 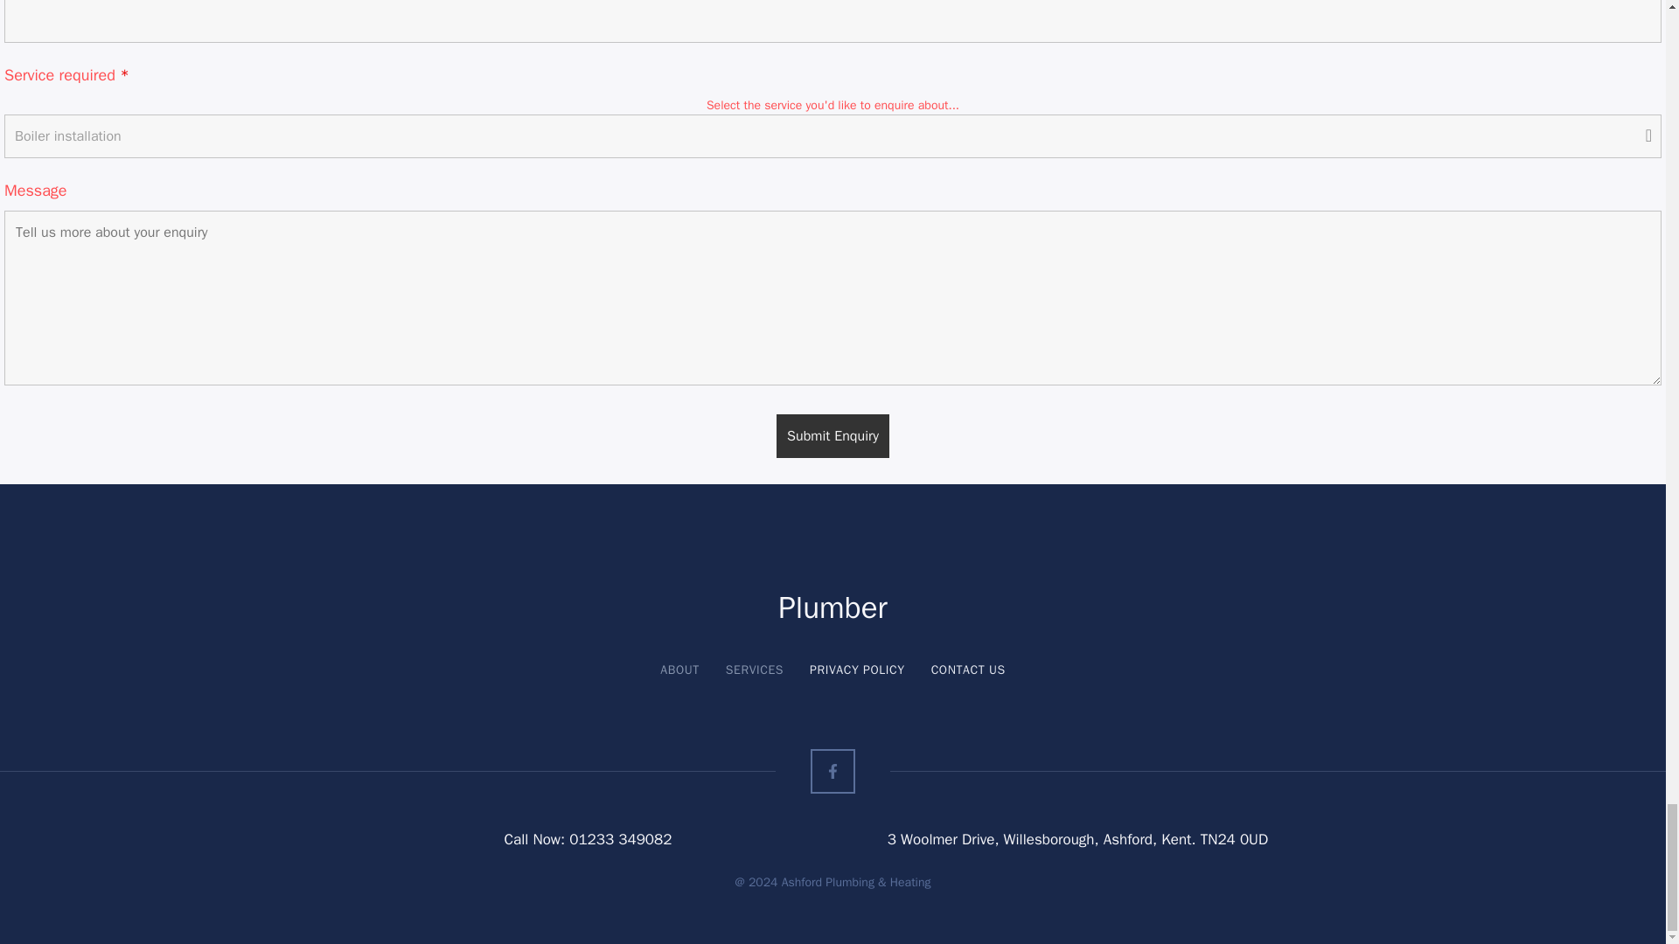 What do you see at coordinates (833, 435) in the screenshot?
I see `Submit Enquiry` at bounding box center [833, 435].